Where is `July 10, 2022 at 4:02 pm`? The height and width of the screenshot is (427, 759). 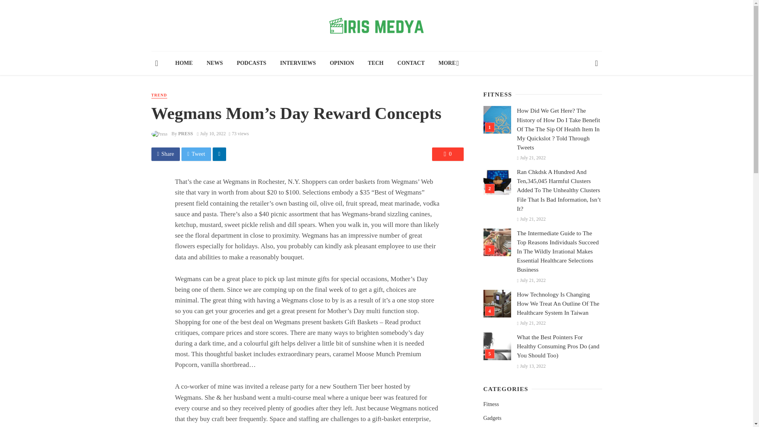
July 10, 2022 at 4:02 pm is located at coordinates (211, 133).